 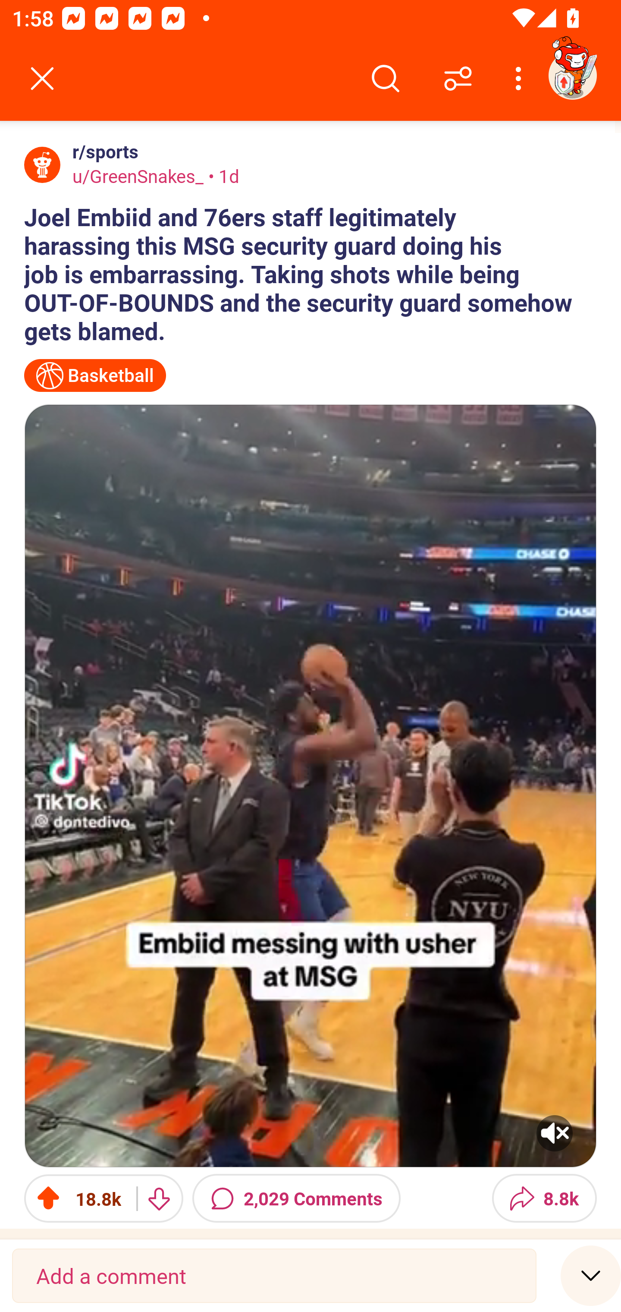 What do you see at coordinates (555, 1133) in the screenshot?
I see `Unmute` at bounding box center [555, 1133].